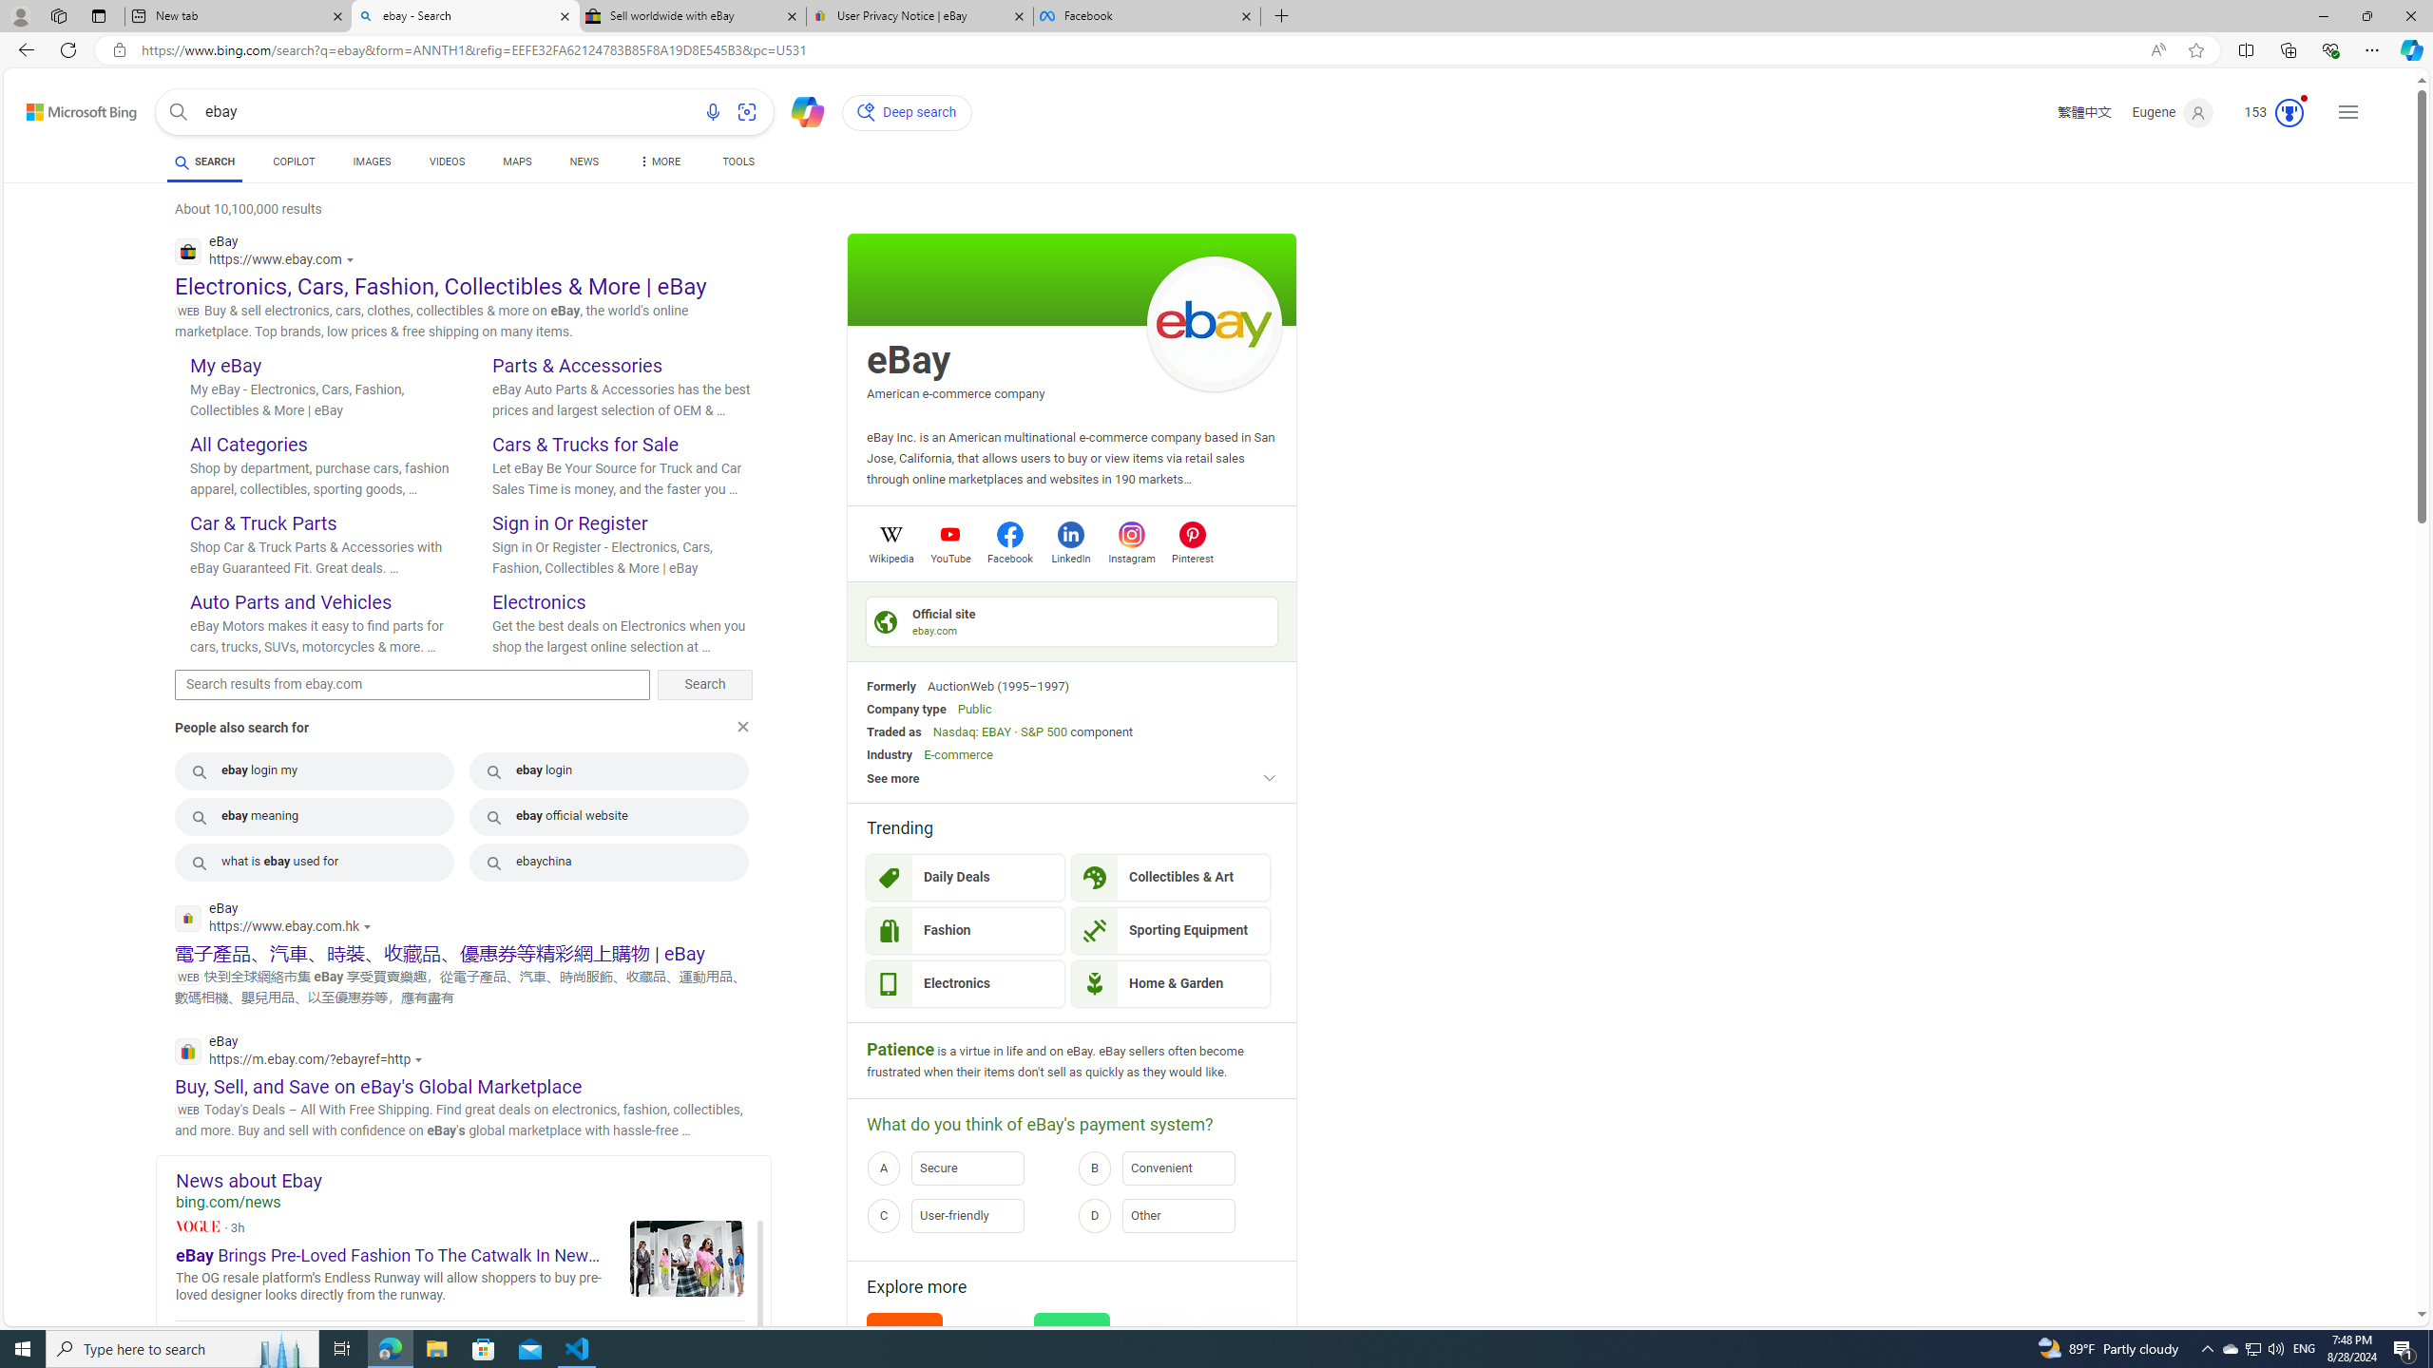  Describe the element at coordinates (412, 684) in the screenshot. I see `Search results from ebay.com` at that location.